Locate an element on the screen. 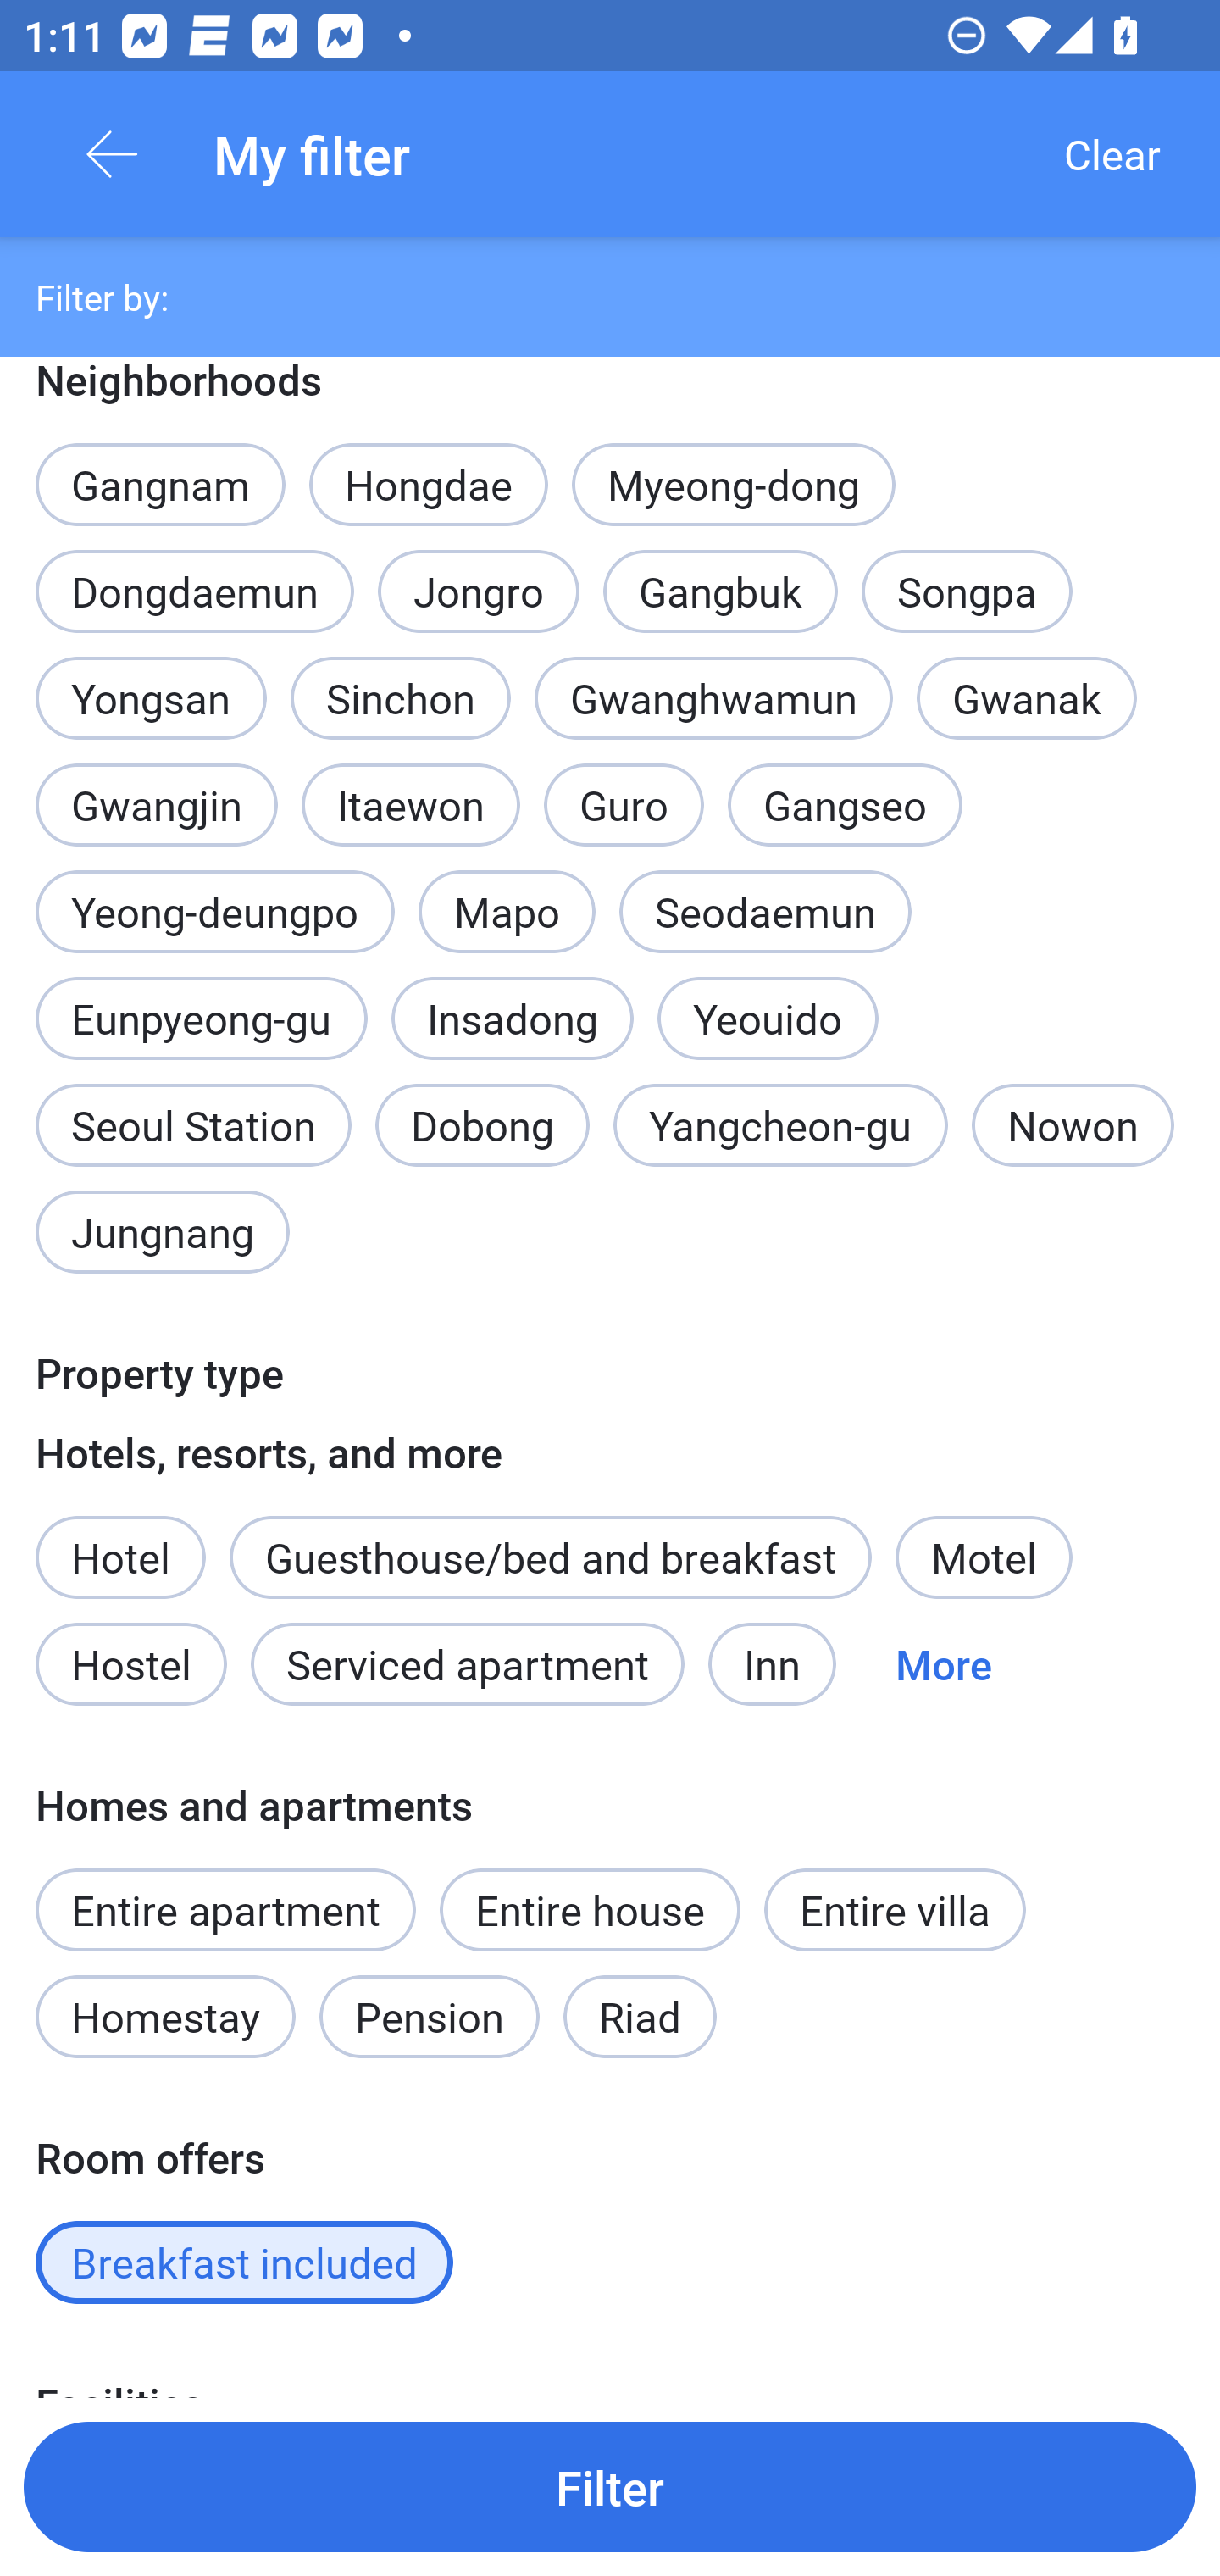  Hostel is located at coordinates (130, 1663).